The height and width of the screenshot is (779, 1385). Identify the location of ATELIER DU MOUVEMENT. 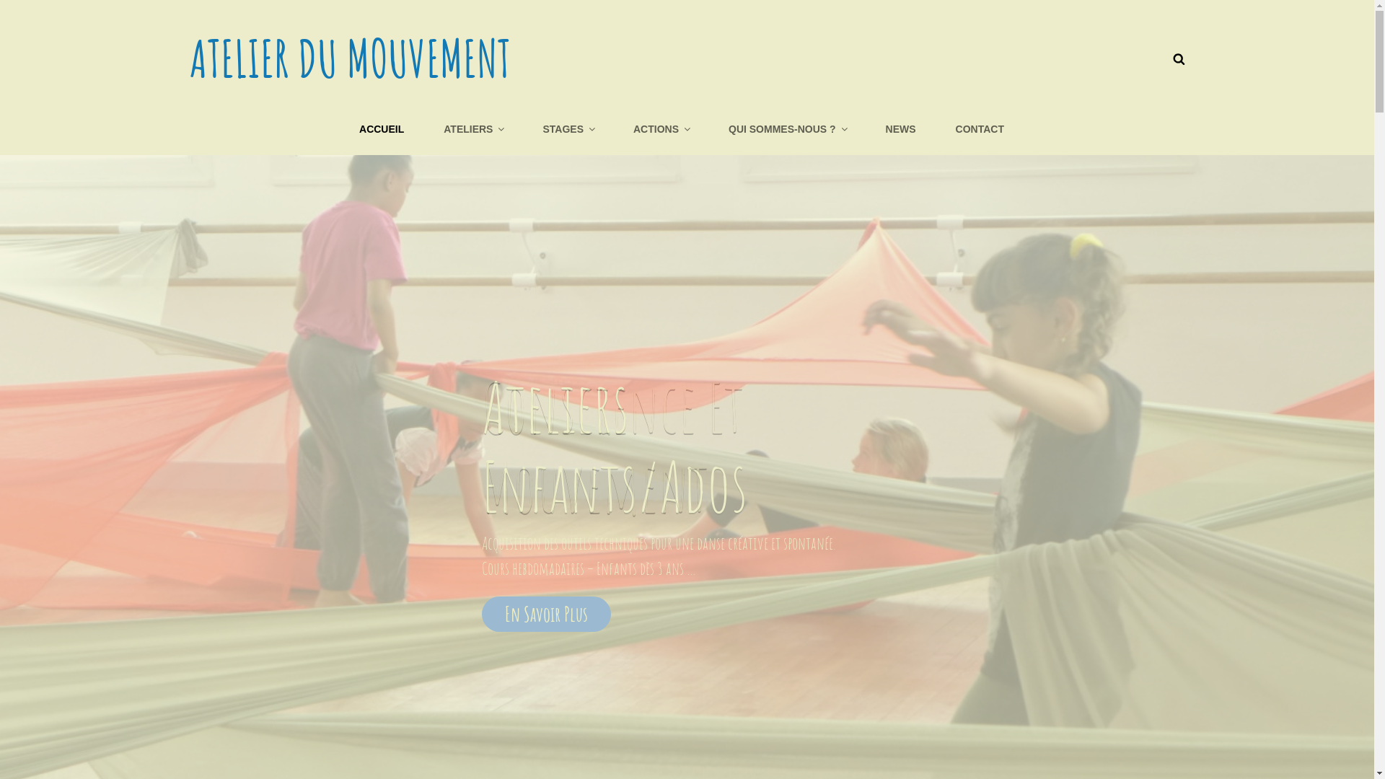
(349, 58).